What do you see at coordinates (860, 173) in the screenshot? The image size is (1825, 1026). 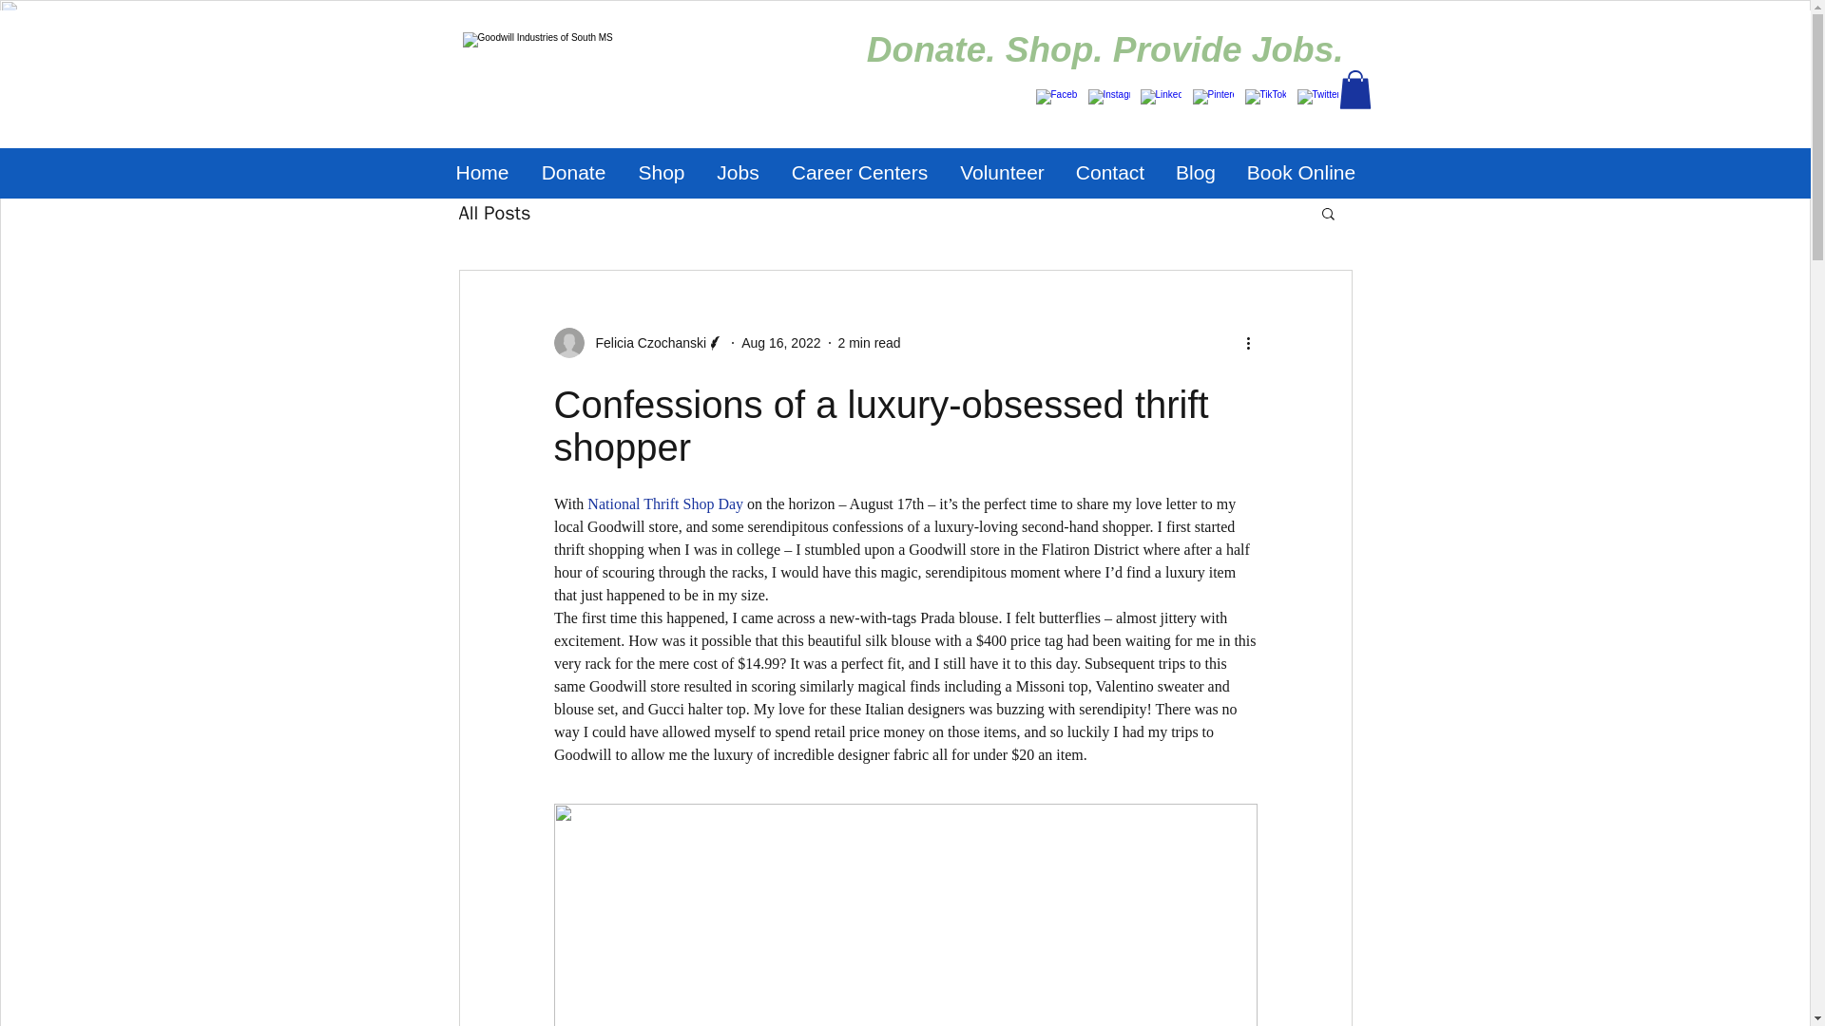 I see `Career Centers` at bounding box center [860, 173].